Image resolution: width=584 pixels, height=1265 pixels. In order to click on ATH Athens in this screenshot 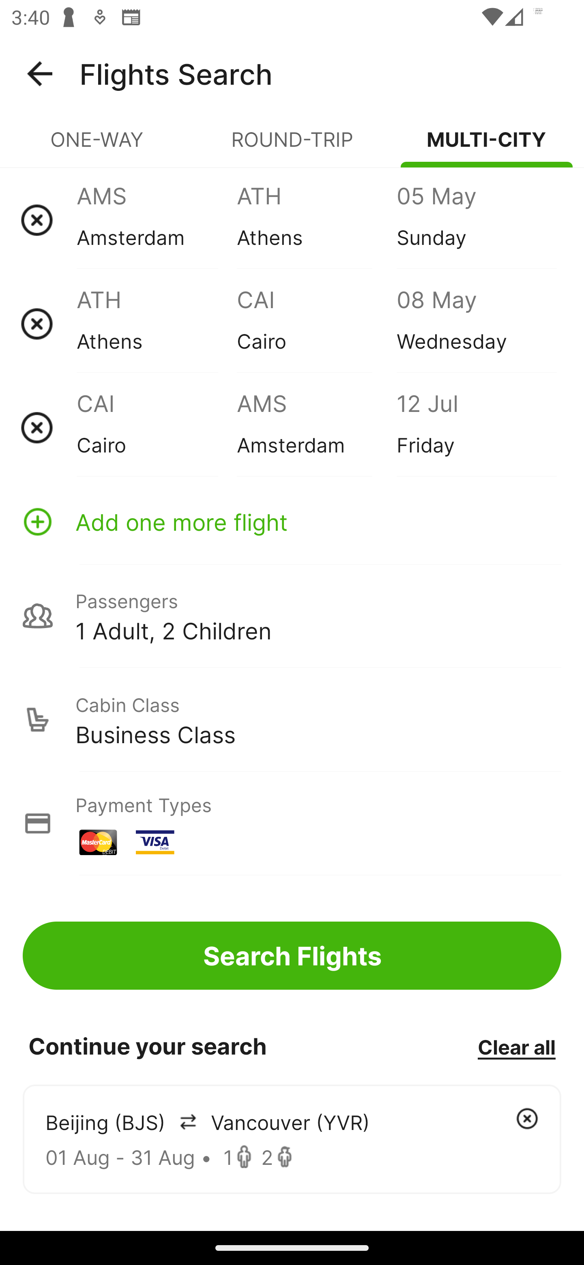, I will do `click(316, 220)`.